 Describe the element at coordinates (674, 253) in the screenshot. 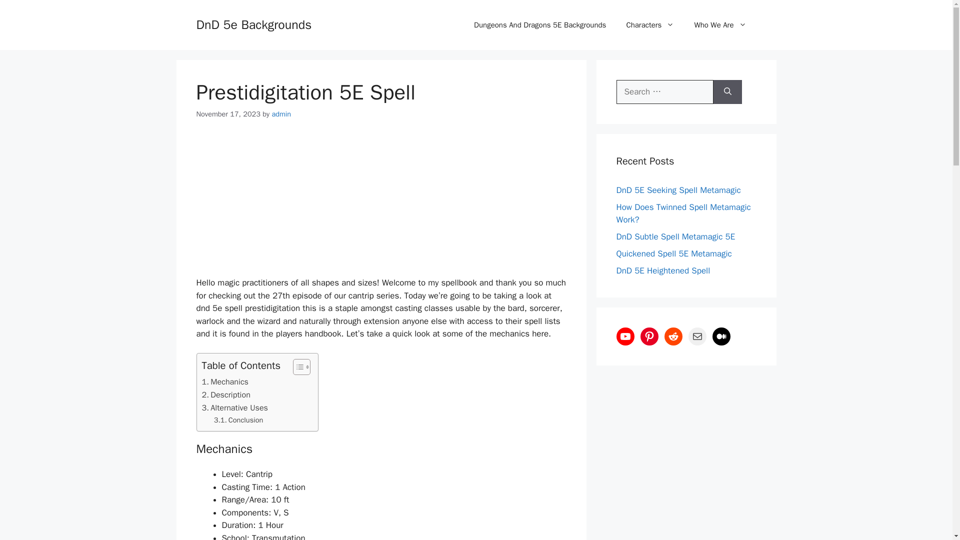

I see `Quickened Spell 5E Metamagic` at that location.